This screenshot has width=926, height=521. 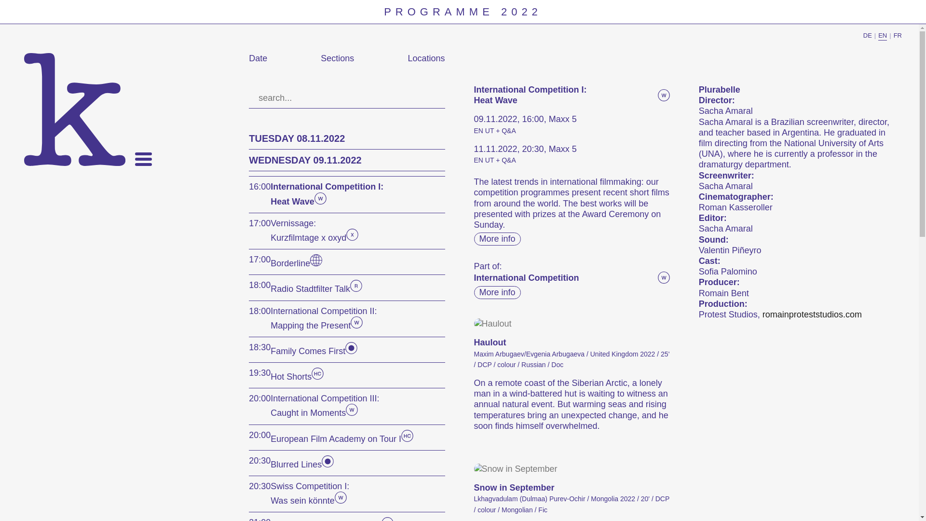 I want to click on Main Focus: Los Estados Andinos, so click(x=327, y=464).